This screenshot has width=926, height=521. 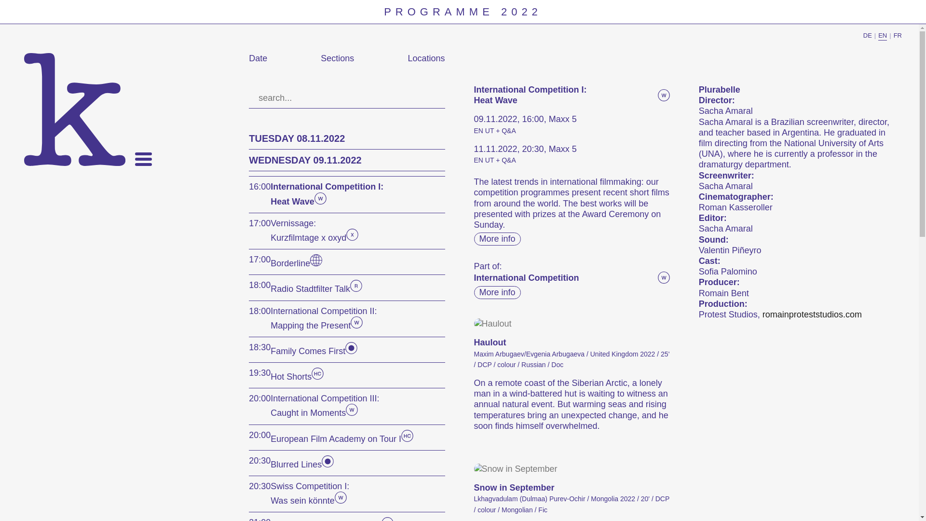 I want to click on Main Focus: Los Estados Andinos, so click(x=327, y=464).